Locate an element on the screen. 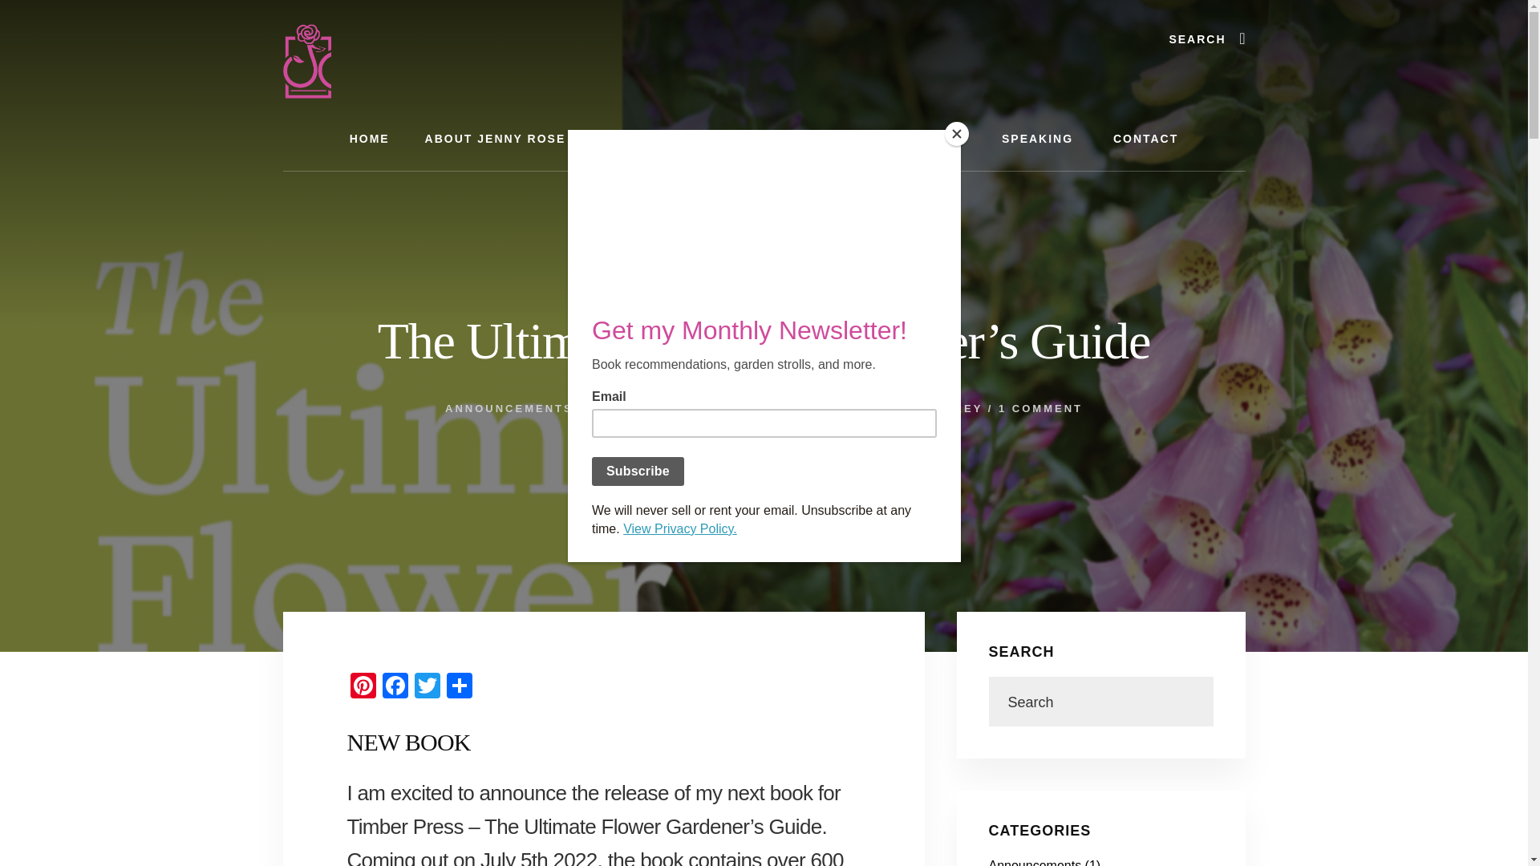  BOOKS is located at coordinates (677, 138).